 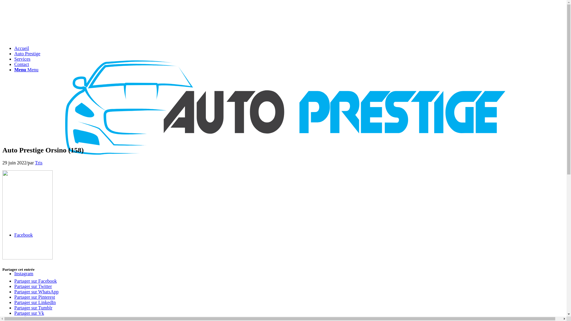 What do you see at coordinates (22, 48) in the screenshot?
I see `Accueil` at bounding box center [22, 48].